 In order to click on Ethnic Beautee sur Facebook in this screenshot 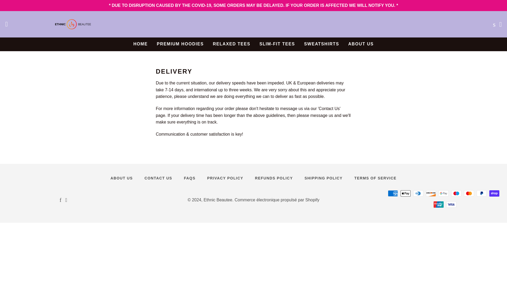, I will do `click(60, 200)`.